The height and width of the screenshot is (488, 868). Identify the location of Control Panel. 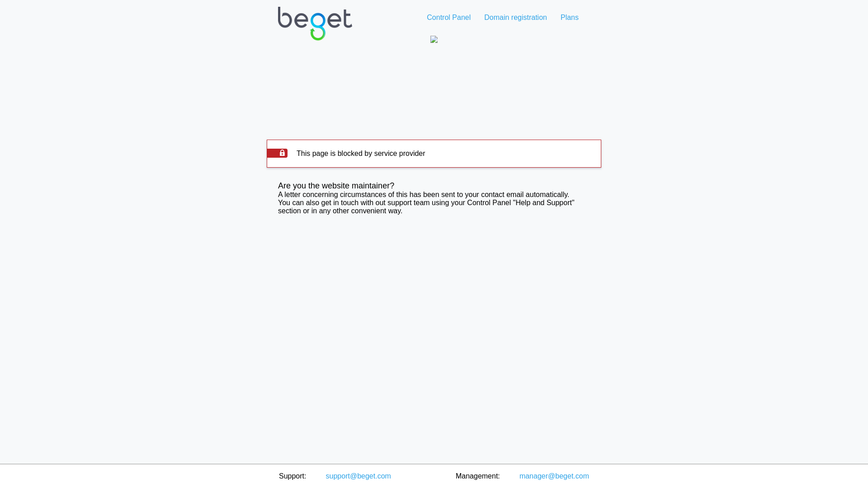
(448, 17).